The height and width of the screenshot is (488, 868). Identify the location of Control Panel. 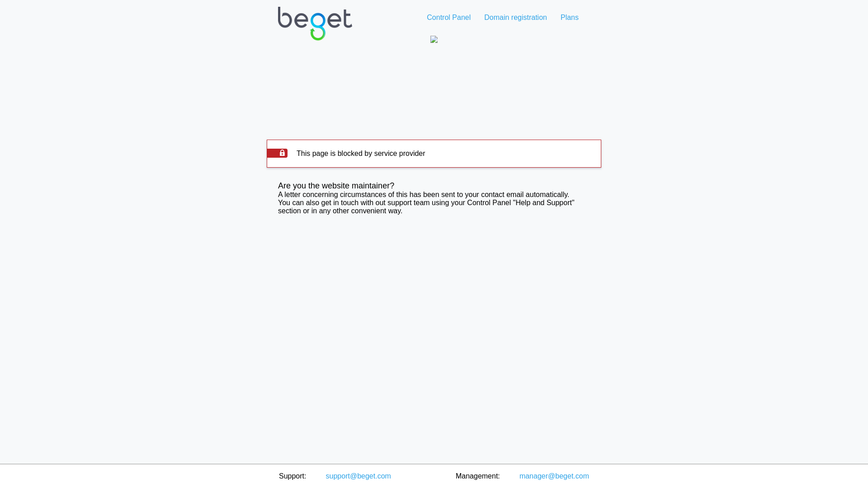
(448, 17).